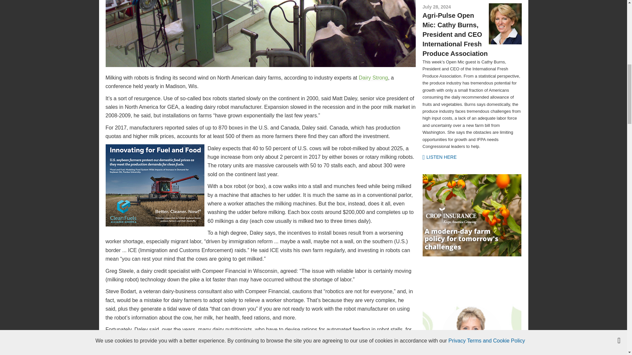 Image resolution: width=632 pixels, height=355 pixels. Describe the element at coordinates (472, 215) in the screenshot. I see `3rd party ad content` at that location.